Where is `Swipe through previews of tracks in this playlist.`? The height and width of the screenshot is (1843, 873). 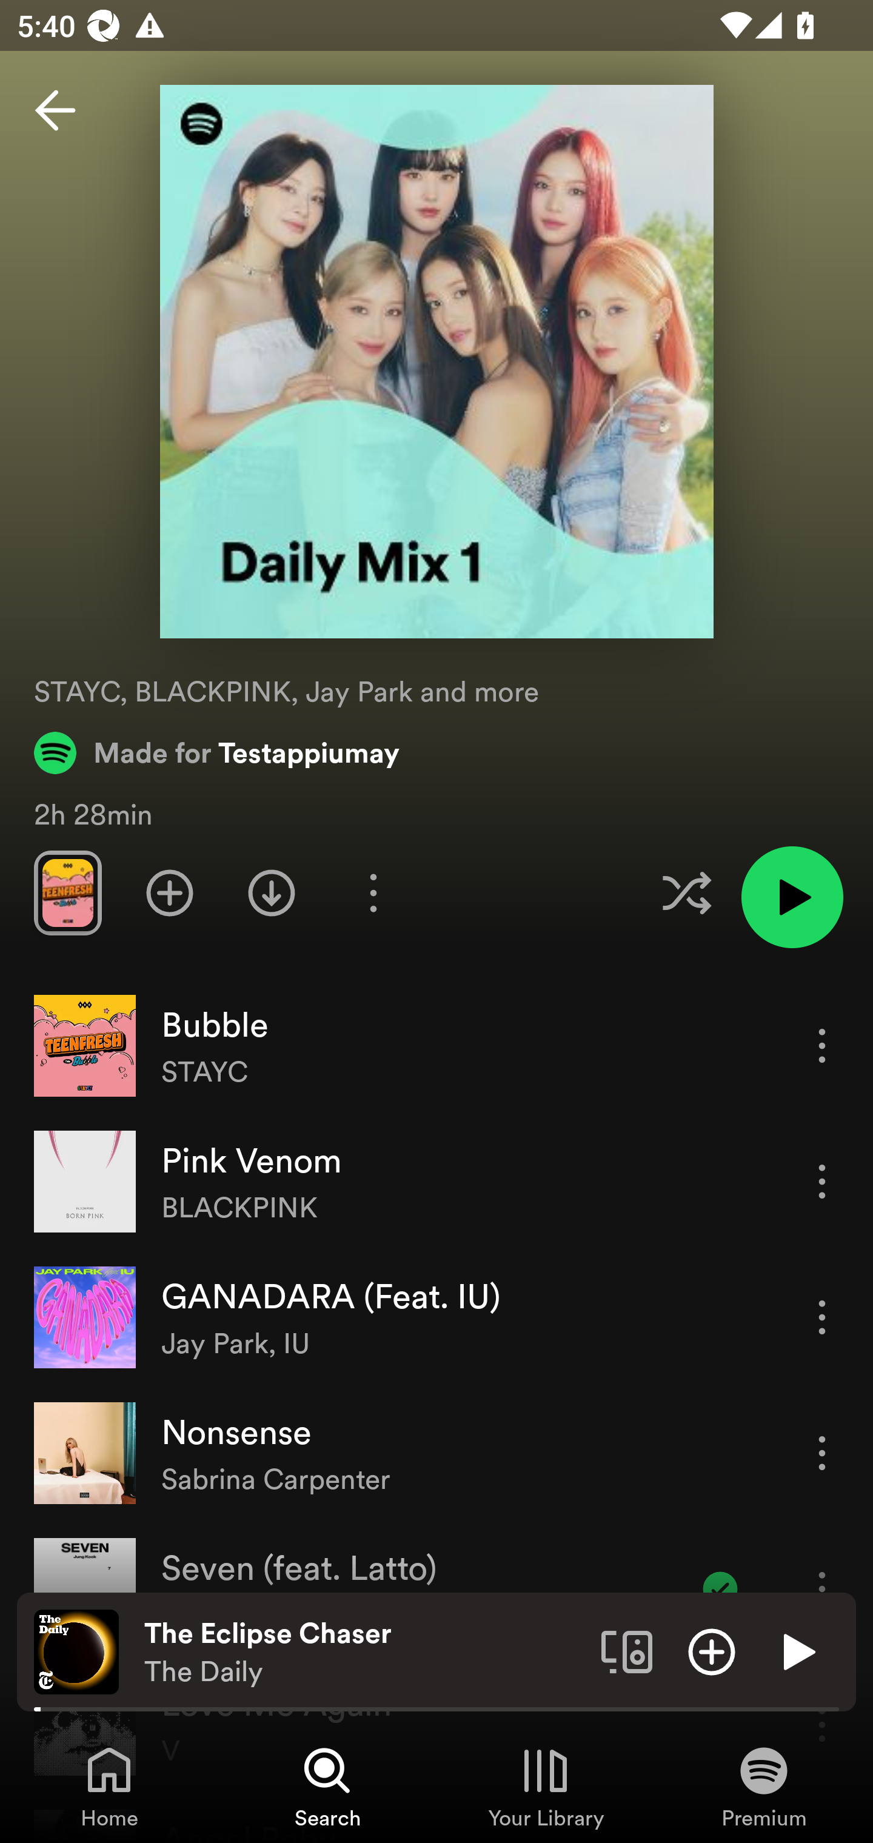 Swipe through previews of tracks in this playlist. is located at coordinates (67, 892).